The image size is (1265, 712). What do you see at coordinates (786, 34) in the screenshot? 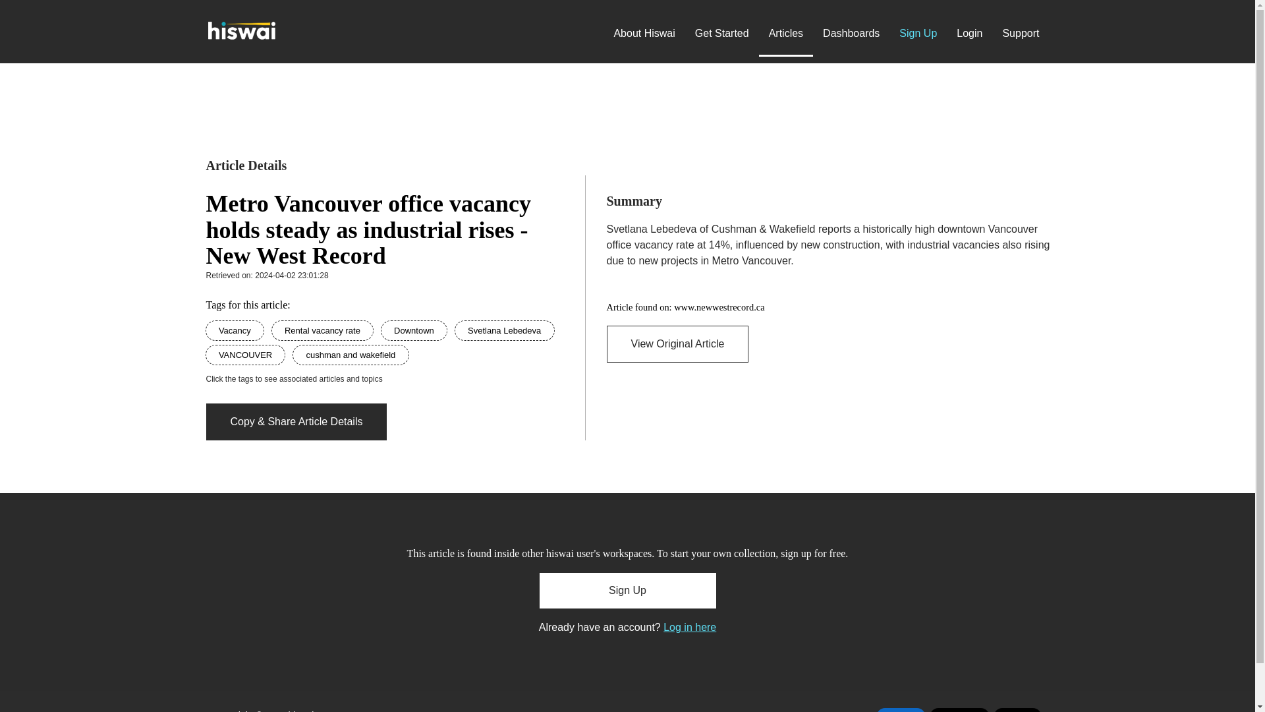
I see `Articles` at bounding box center [786, 34].